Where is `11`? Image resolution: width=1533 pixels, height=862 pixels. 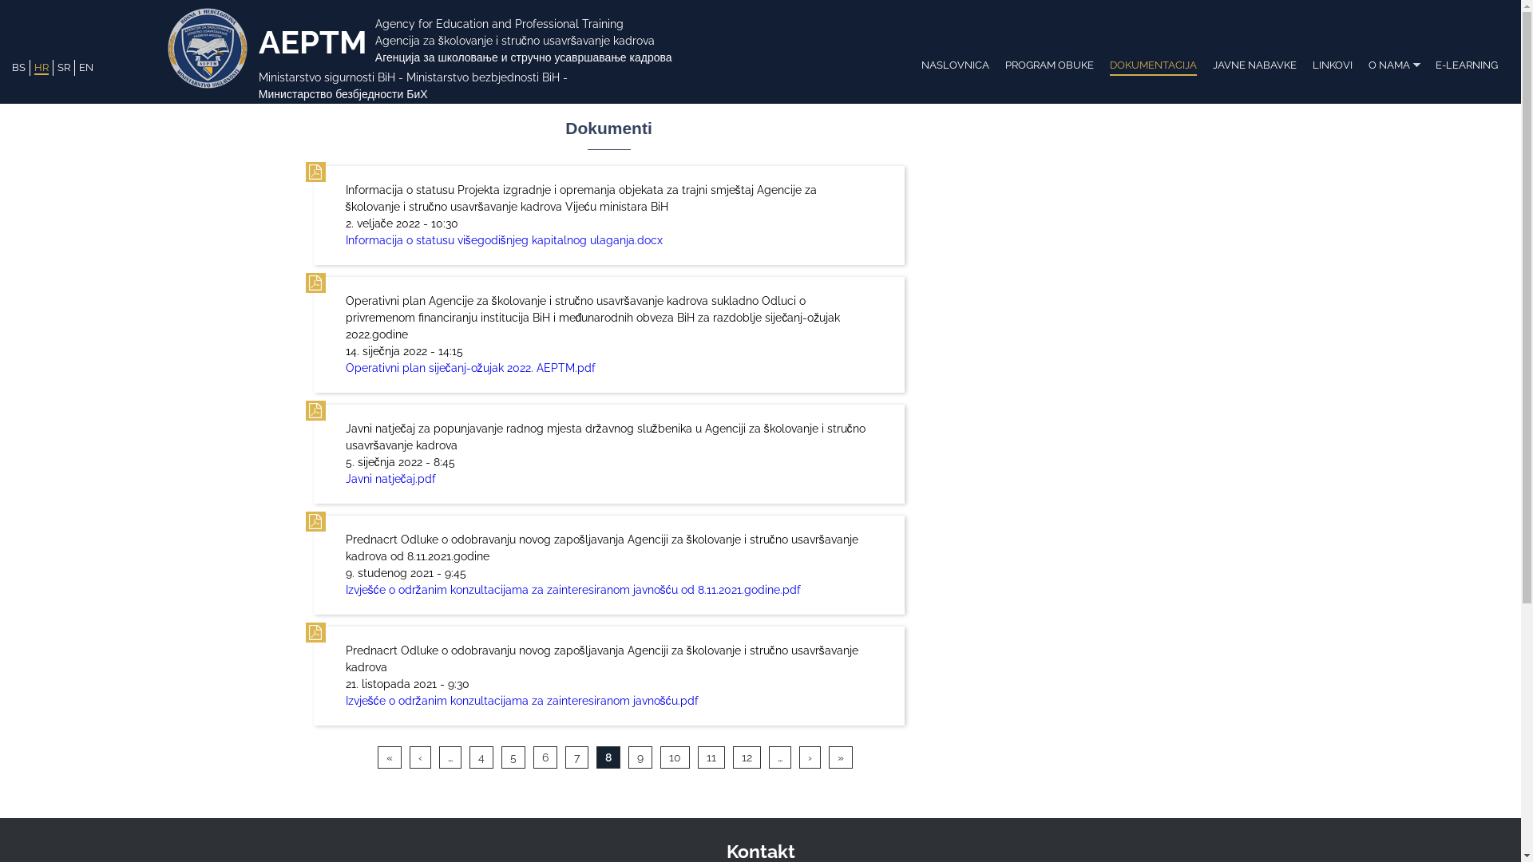
11 is located at coordinates (711, 757).